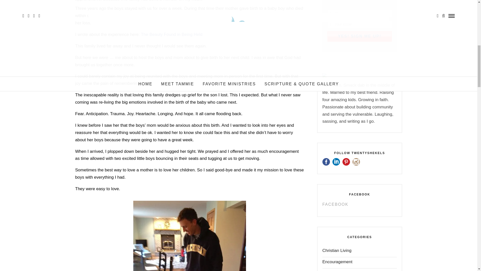 This screenshot has width=481, height=271. What do you see at coordinates (337, 252) in the screenshot?
I see `Christian Living` at bounding box center [337, 252].